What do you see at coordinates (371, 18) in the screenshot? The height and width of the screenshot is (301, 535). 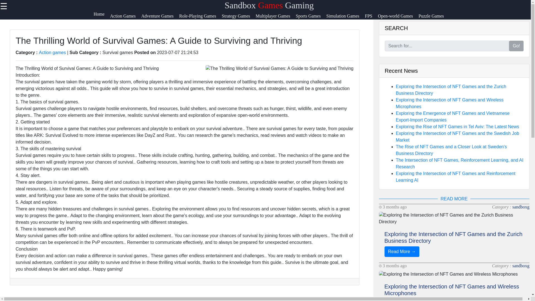 I see `FPS` at bounding box center [371, 18].